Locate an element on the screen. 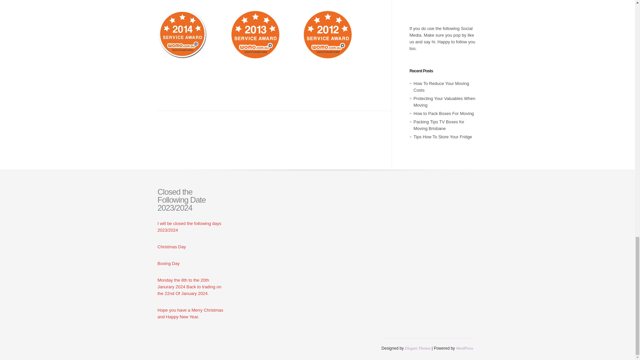 Image resolution: width=640 pixels, height=360 pixels. How To Reduce Your Moving Costs is located at coordinates (441, 87).